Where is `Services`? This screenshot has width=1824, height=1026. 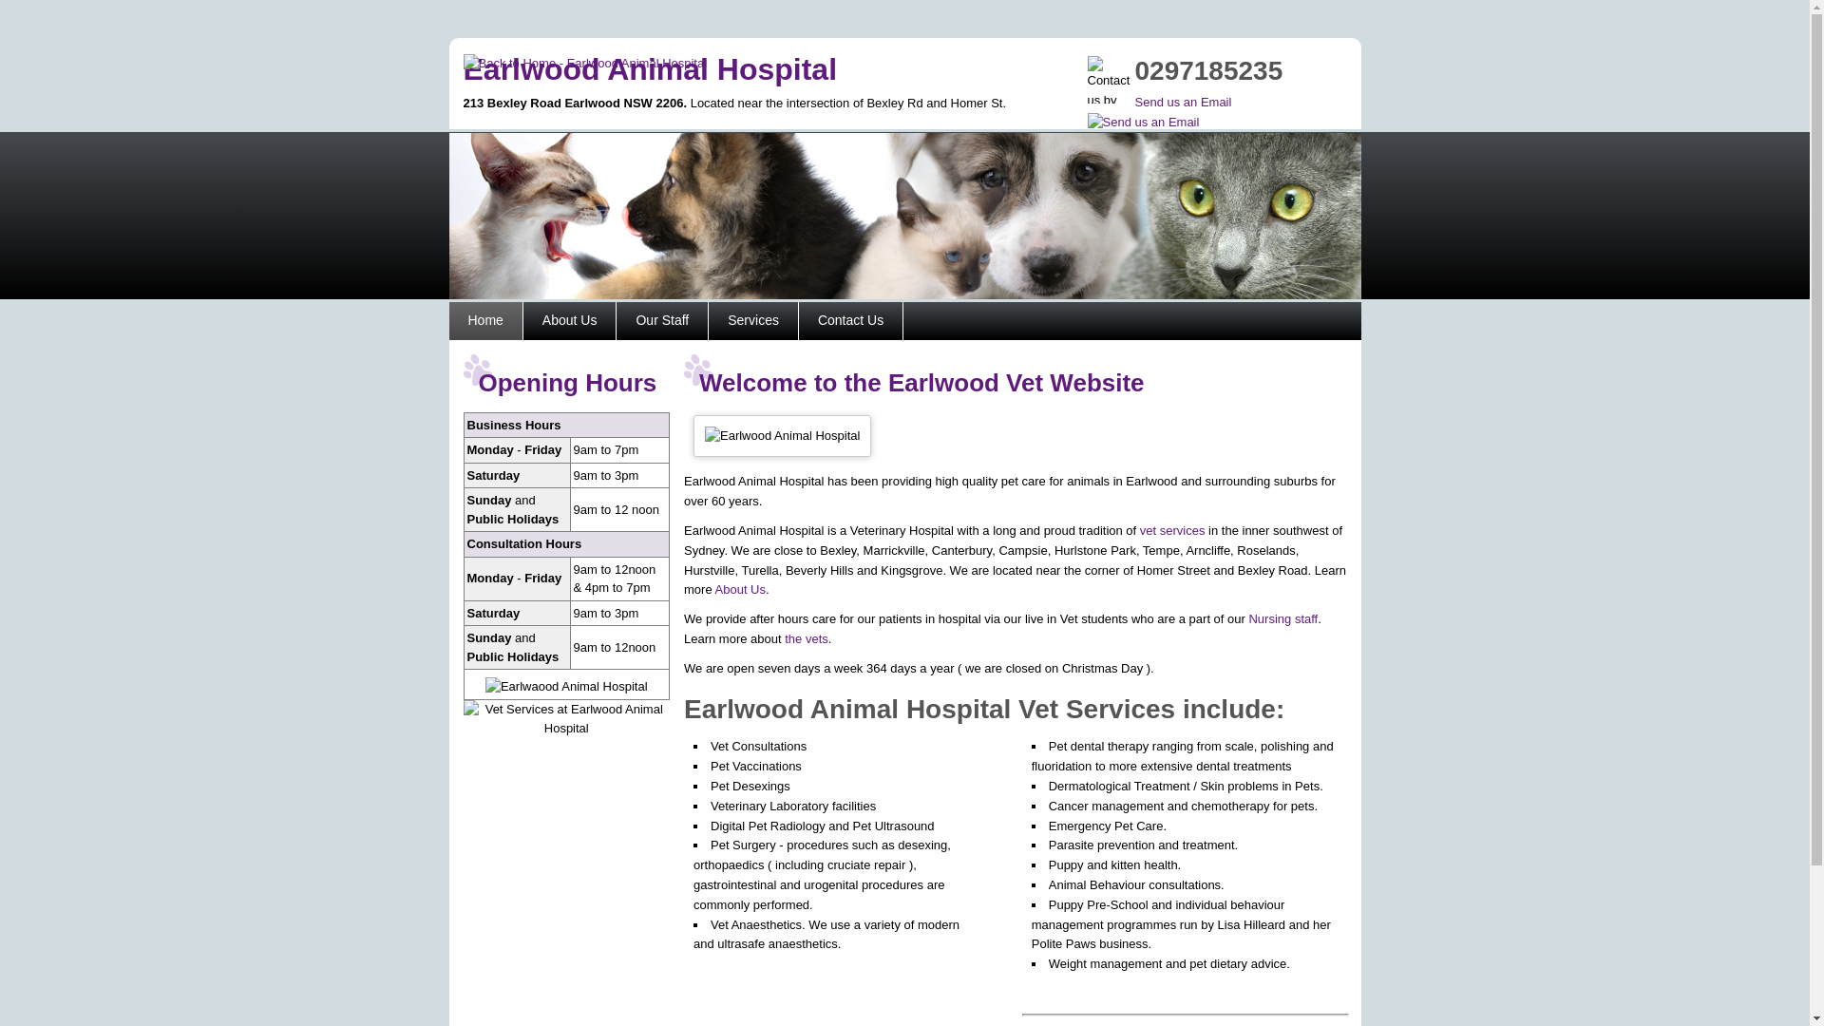 Services is located at coordinates (754, 321).